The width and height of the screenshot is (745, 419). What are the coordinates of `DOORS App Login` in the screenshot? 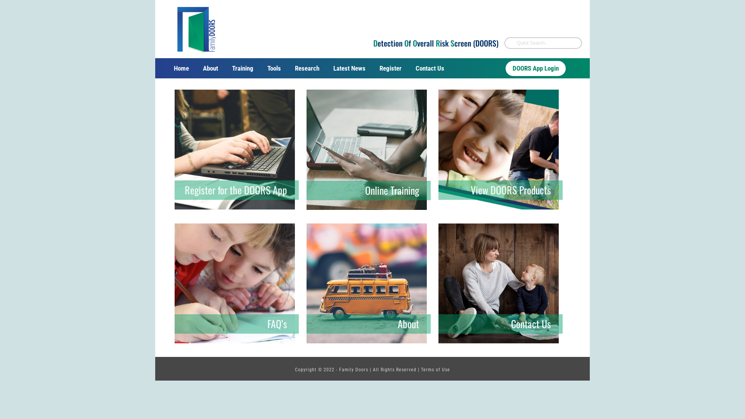 It's located at (535, 68).